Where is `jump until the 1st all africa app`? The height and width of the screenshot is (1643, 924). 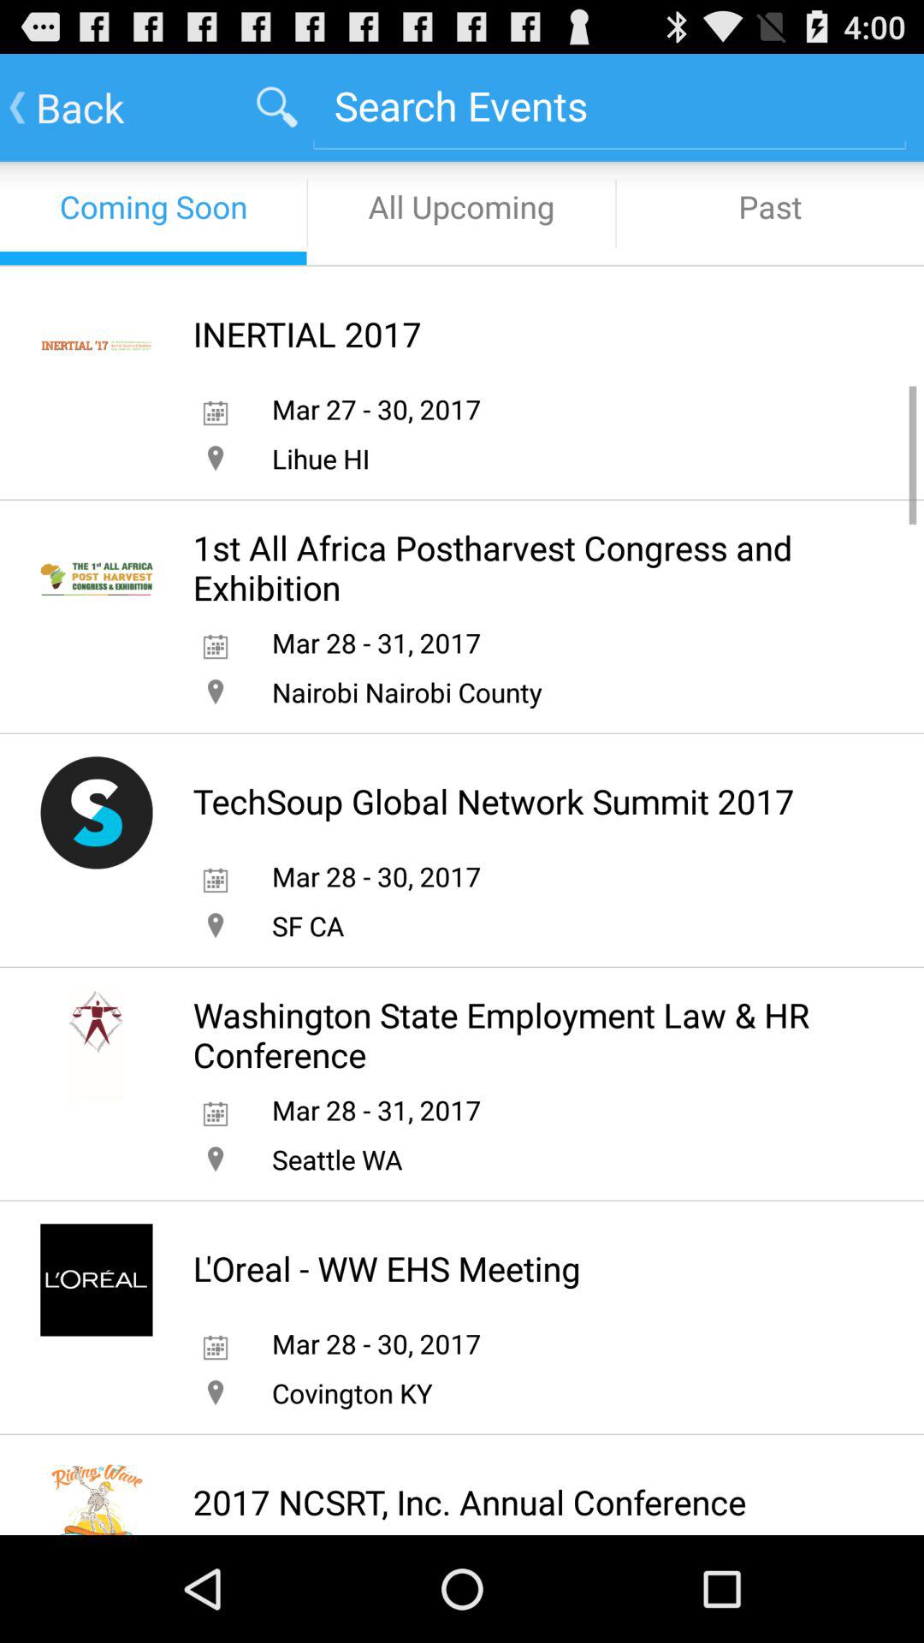 jump until the 1st all africa app is located at coordinates (522, 567).